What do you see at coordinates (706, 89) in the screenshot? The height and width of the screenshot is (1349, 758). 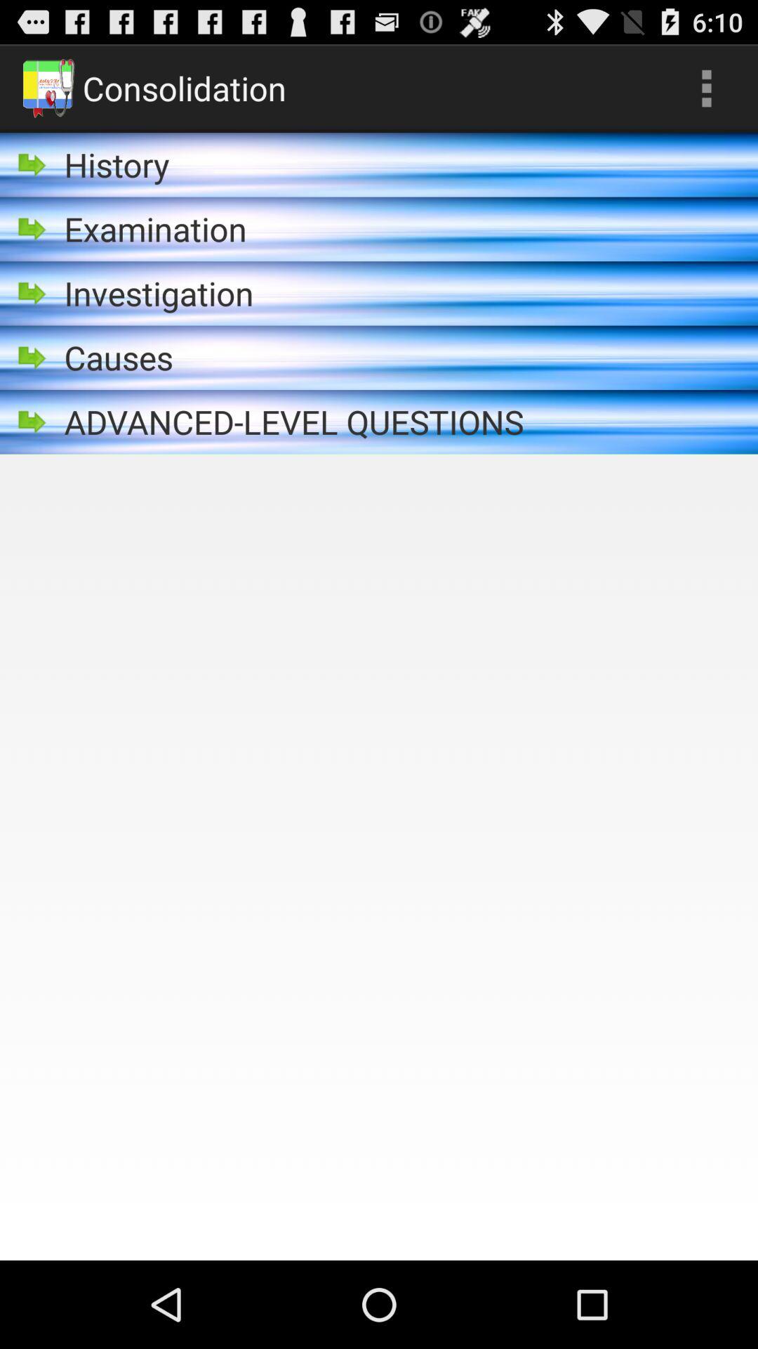 I see `turn off the item to the right of the consolidation item` at bounding box center [706, 89].